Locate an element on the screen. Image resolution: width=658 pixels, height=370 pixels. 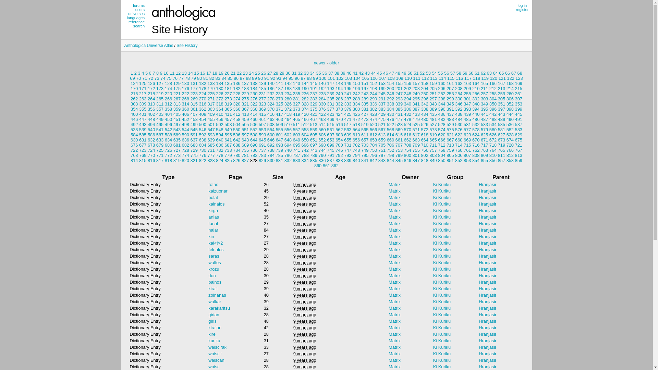
815 is located at coordinates (143, 160).